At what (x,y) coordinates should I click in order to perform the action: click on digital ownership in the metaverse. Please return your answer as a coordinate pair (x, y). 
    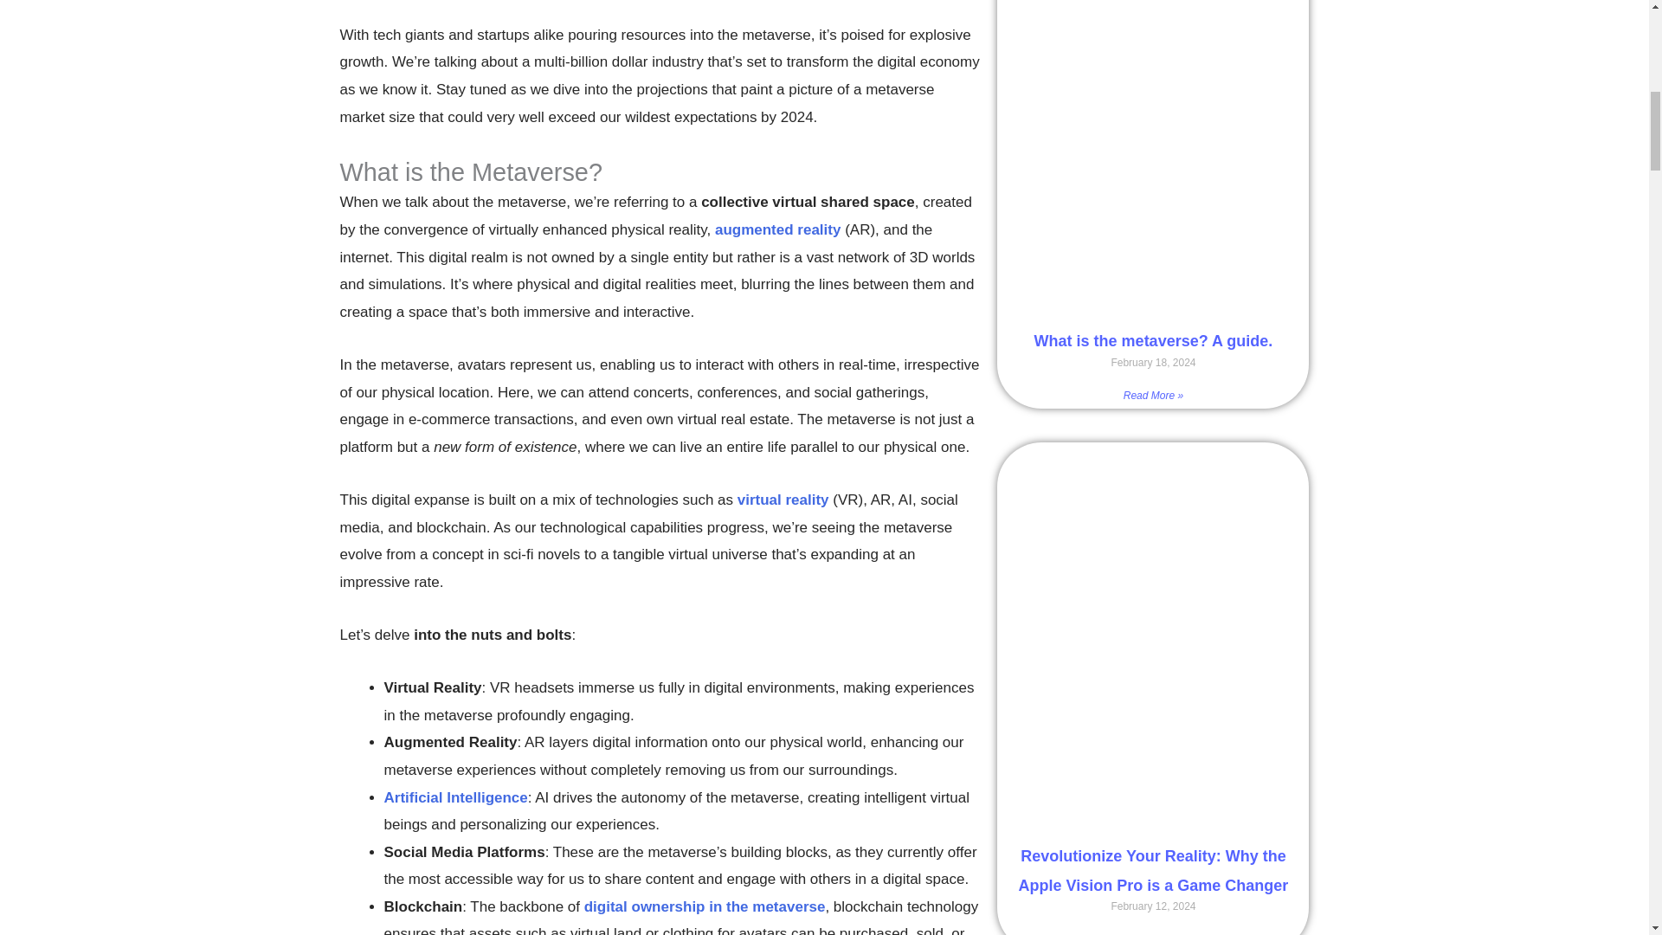
    Looking at the image, I should click on (705, 906).